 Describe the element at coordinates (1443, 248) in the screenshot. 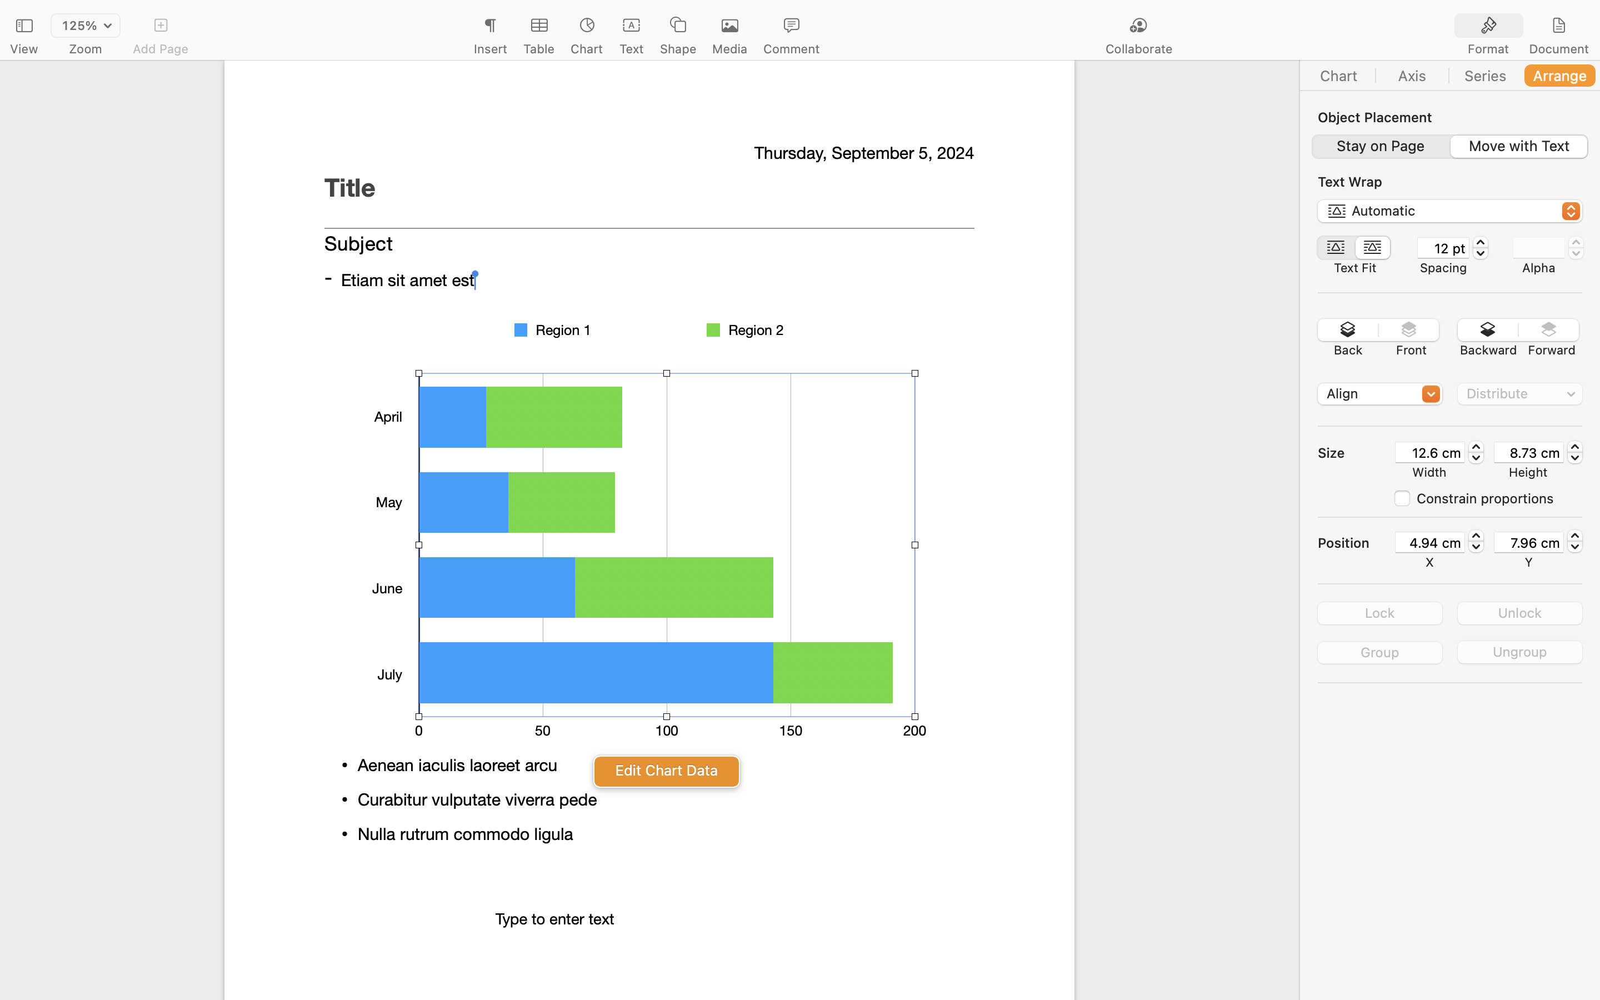

I see `12 pt` at that location.